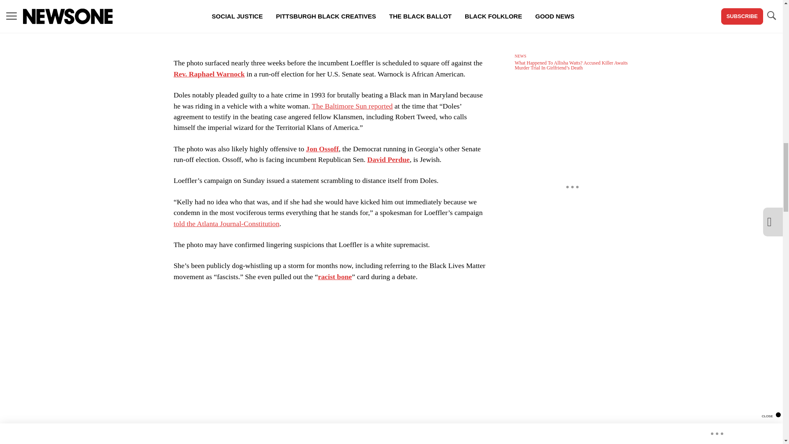 The image size is (789, 444). I want to click on The Baltimore Sun reported, so click(352, 106).